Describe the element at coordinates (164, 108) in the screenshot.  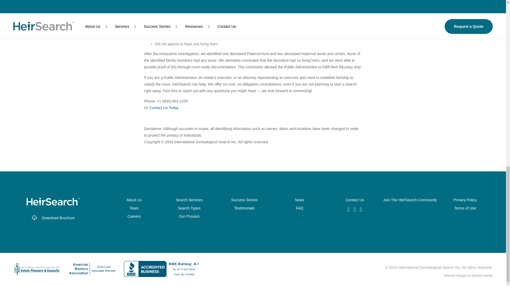
I see `Contact Us Today` at that location.